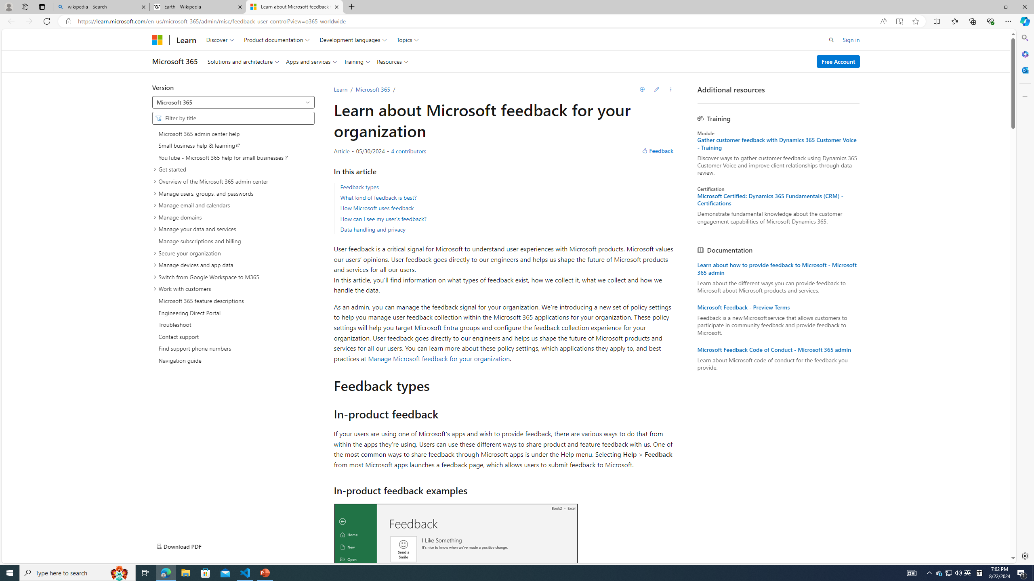  Describe the element at coordinates (778, 307) in the screenshot. I see `Microsoft Feedback - Preview Terms` at that location.